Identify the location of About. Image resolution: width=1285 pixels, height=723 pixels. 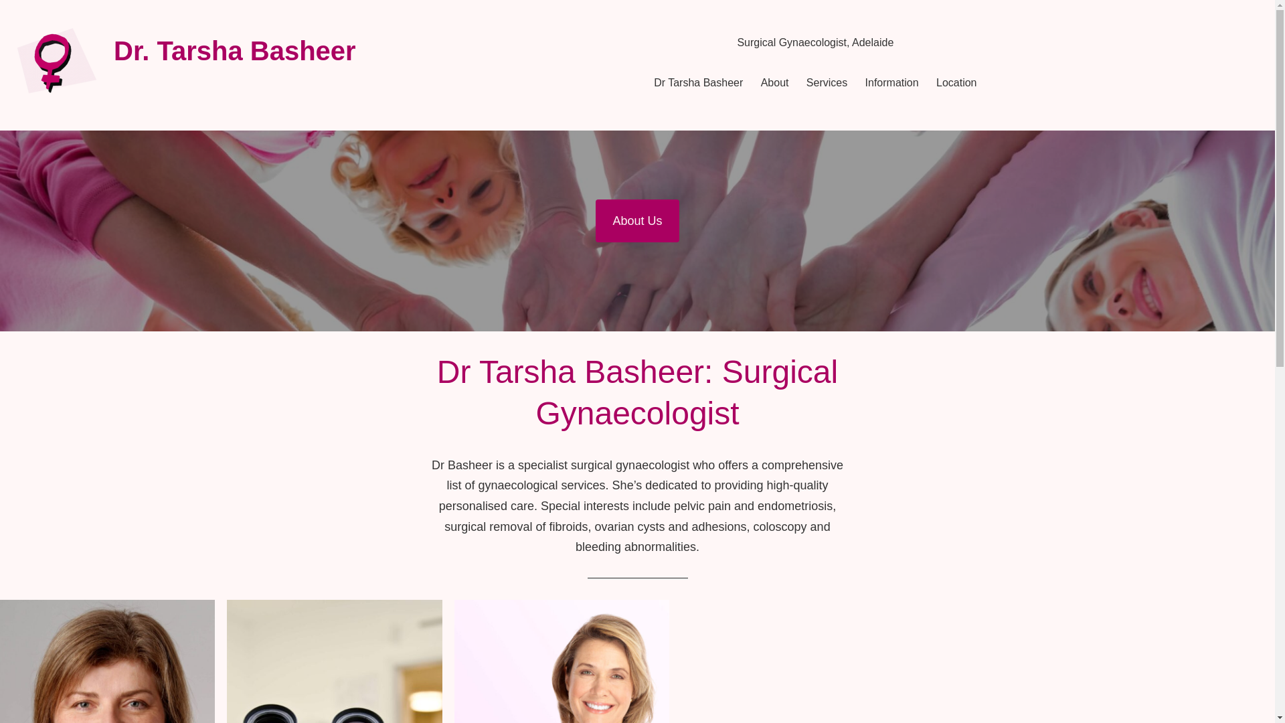
(775, 83).